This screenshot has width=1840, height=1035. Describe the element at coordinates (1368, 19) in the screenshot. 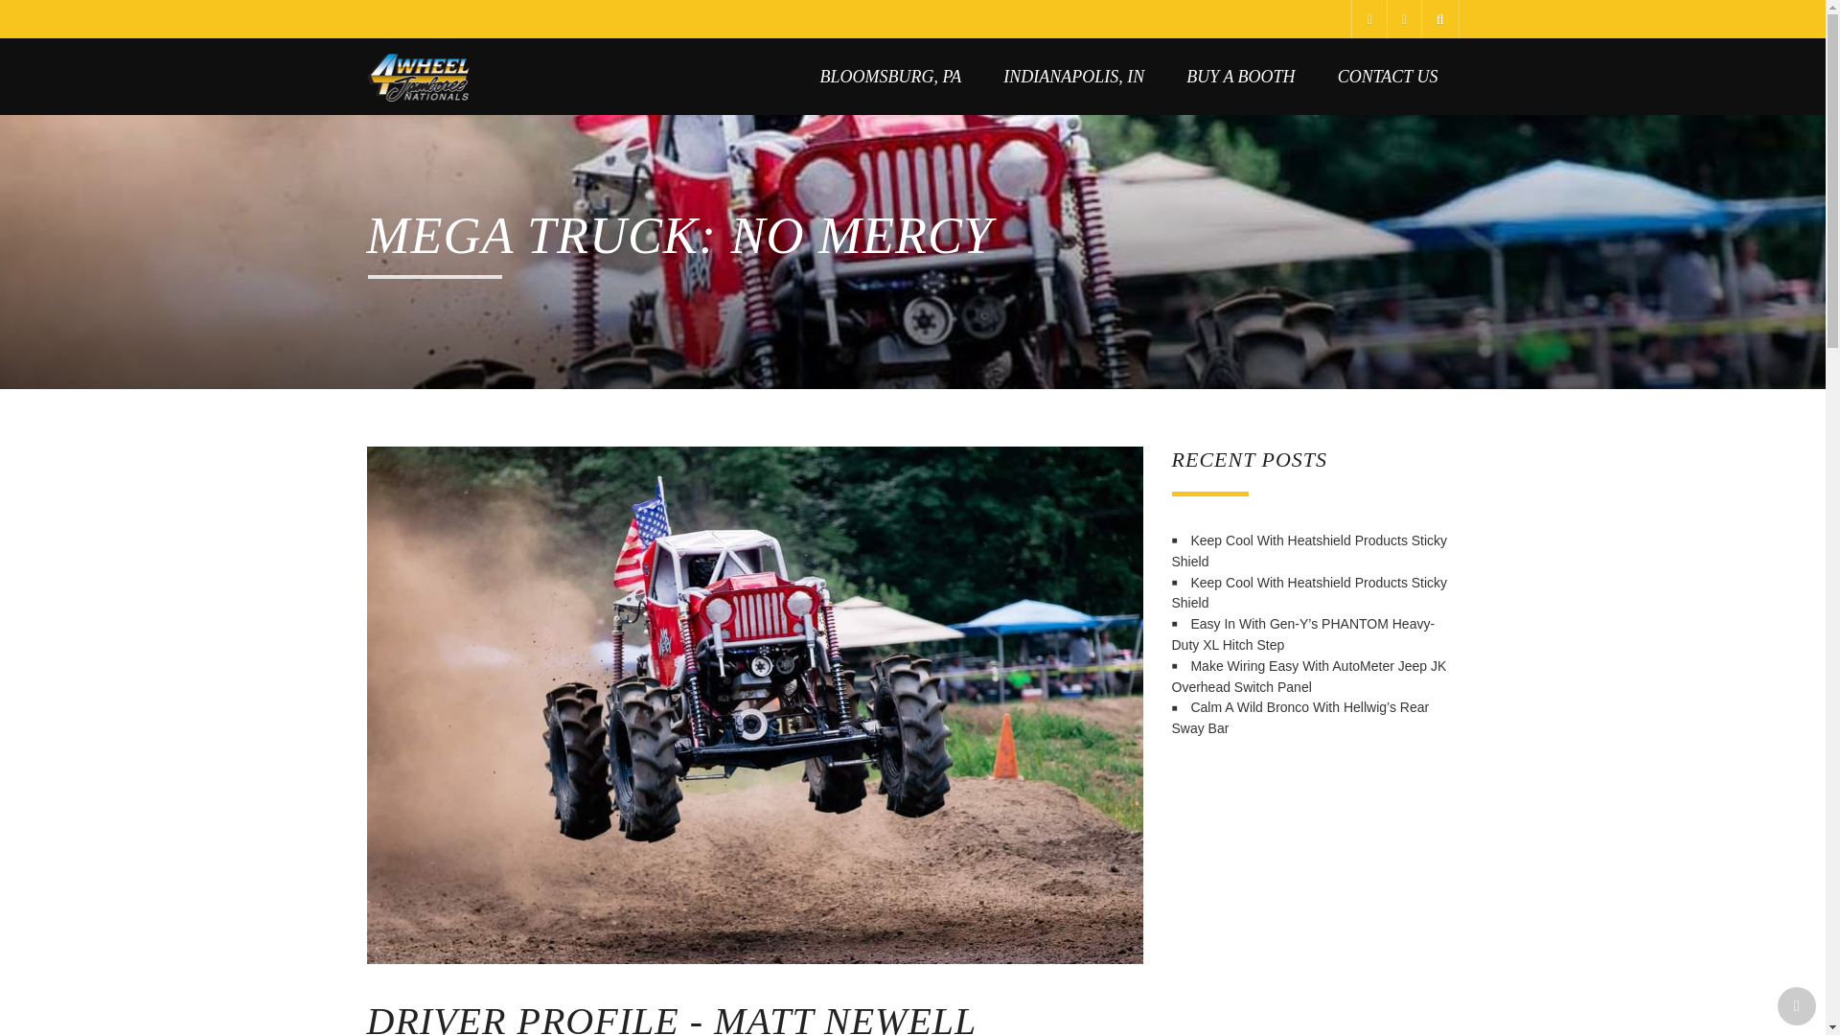

I see `Facebook` at that location.